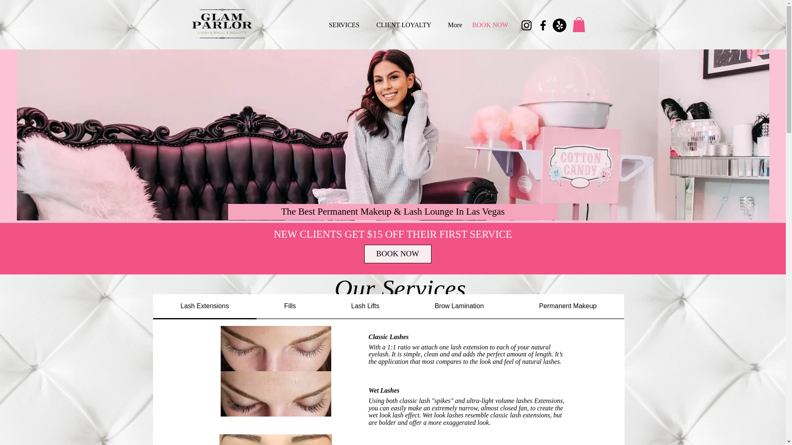 Image resolution: width=792 pixels, height=445 pixels. What do you see at coordinates (302, 25) in the screenshot?
I see `HOME` at bounding box center [302, 25].